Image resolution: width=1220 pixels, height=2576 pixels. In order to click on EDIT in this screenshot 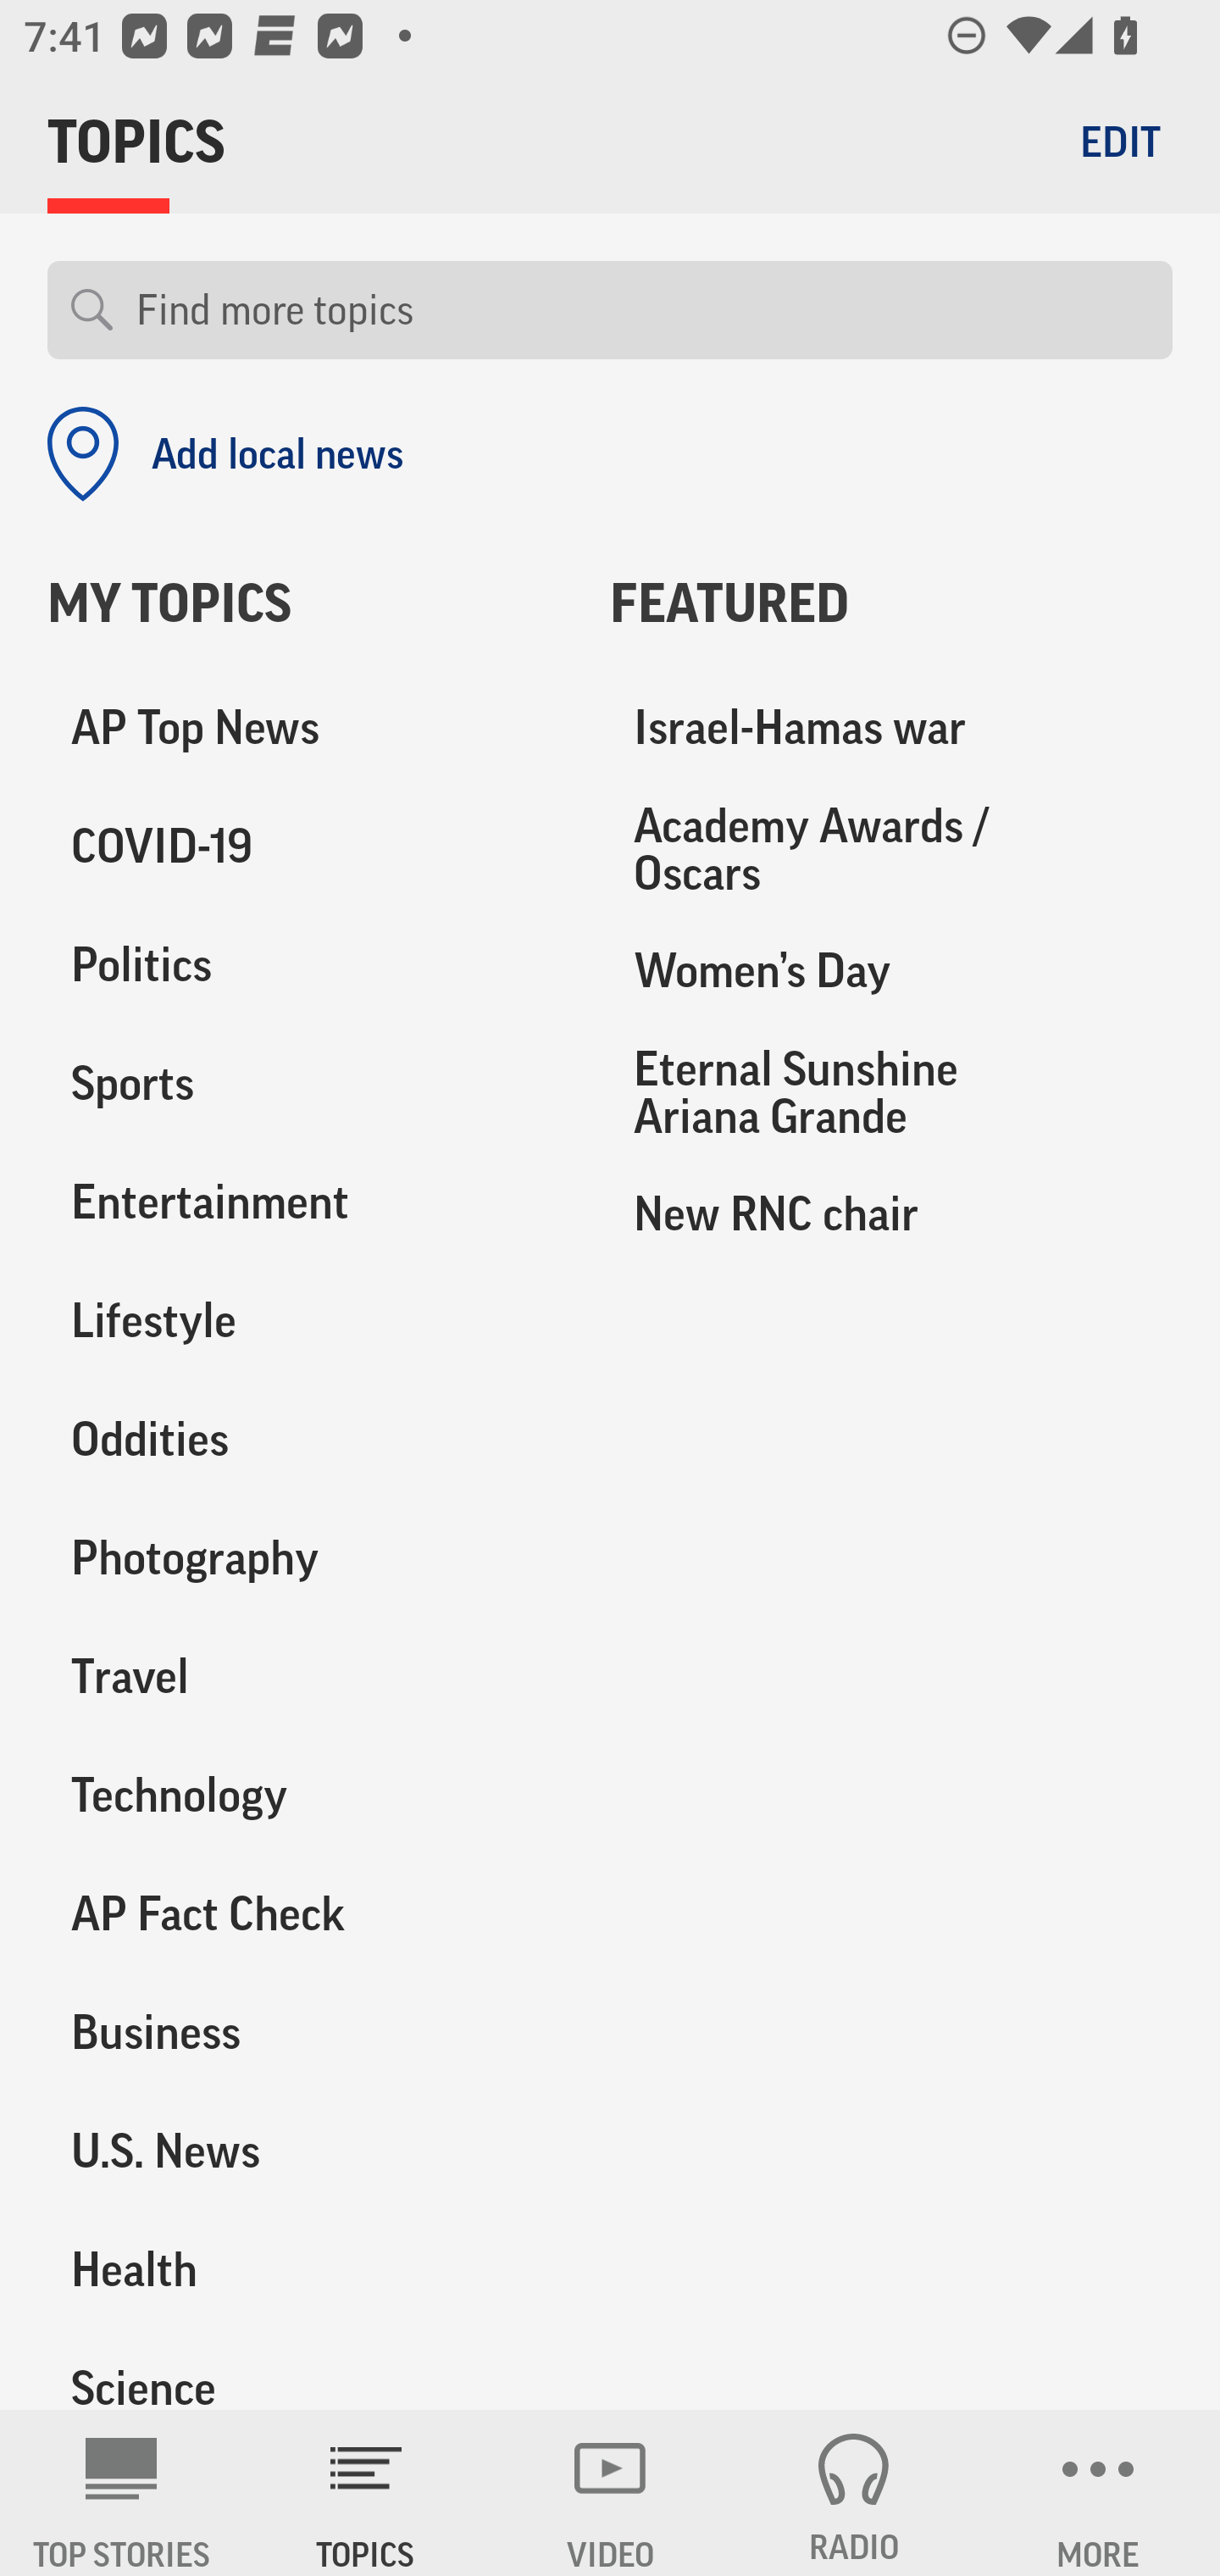, I will do `click(1120, 141)`.